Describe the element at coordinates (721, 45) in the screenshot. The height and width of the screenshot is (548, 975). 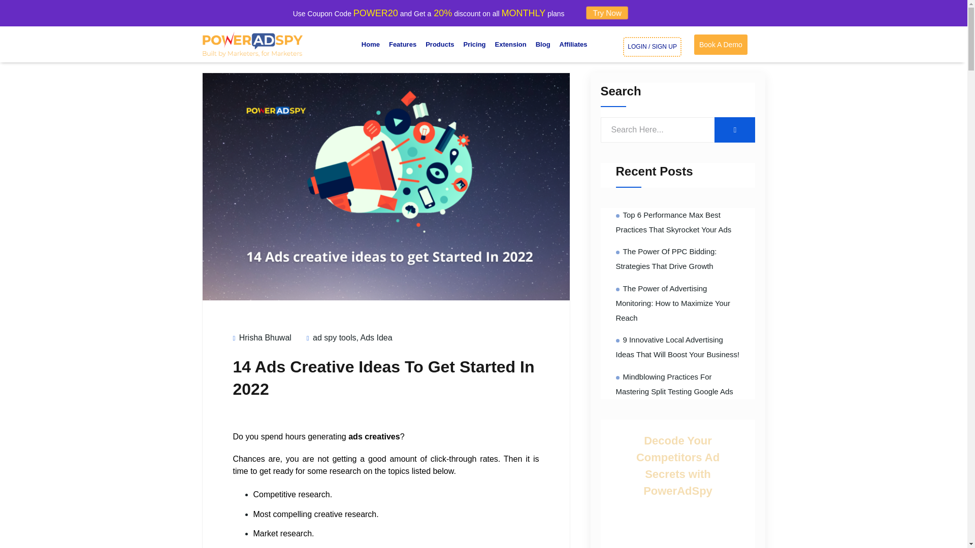
I see `Book A Demo` at that location.